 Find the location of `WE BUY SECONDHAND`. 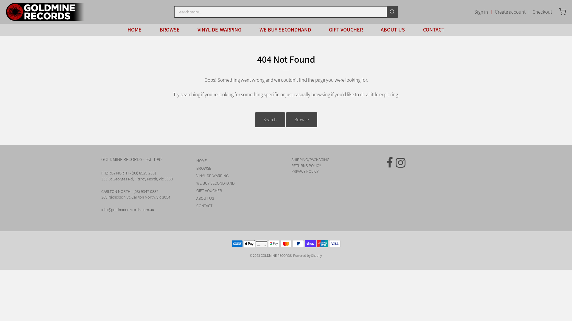

WE BUY SECONDHAND is located at coordinates (238, 183).